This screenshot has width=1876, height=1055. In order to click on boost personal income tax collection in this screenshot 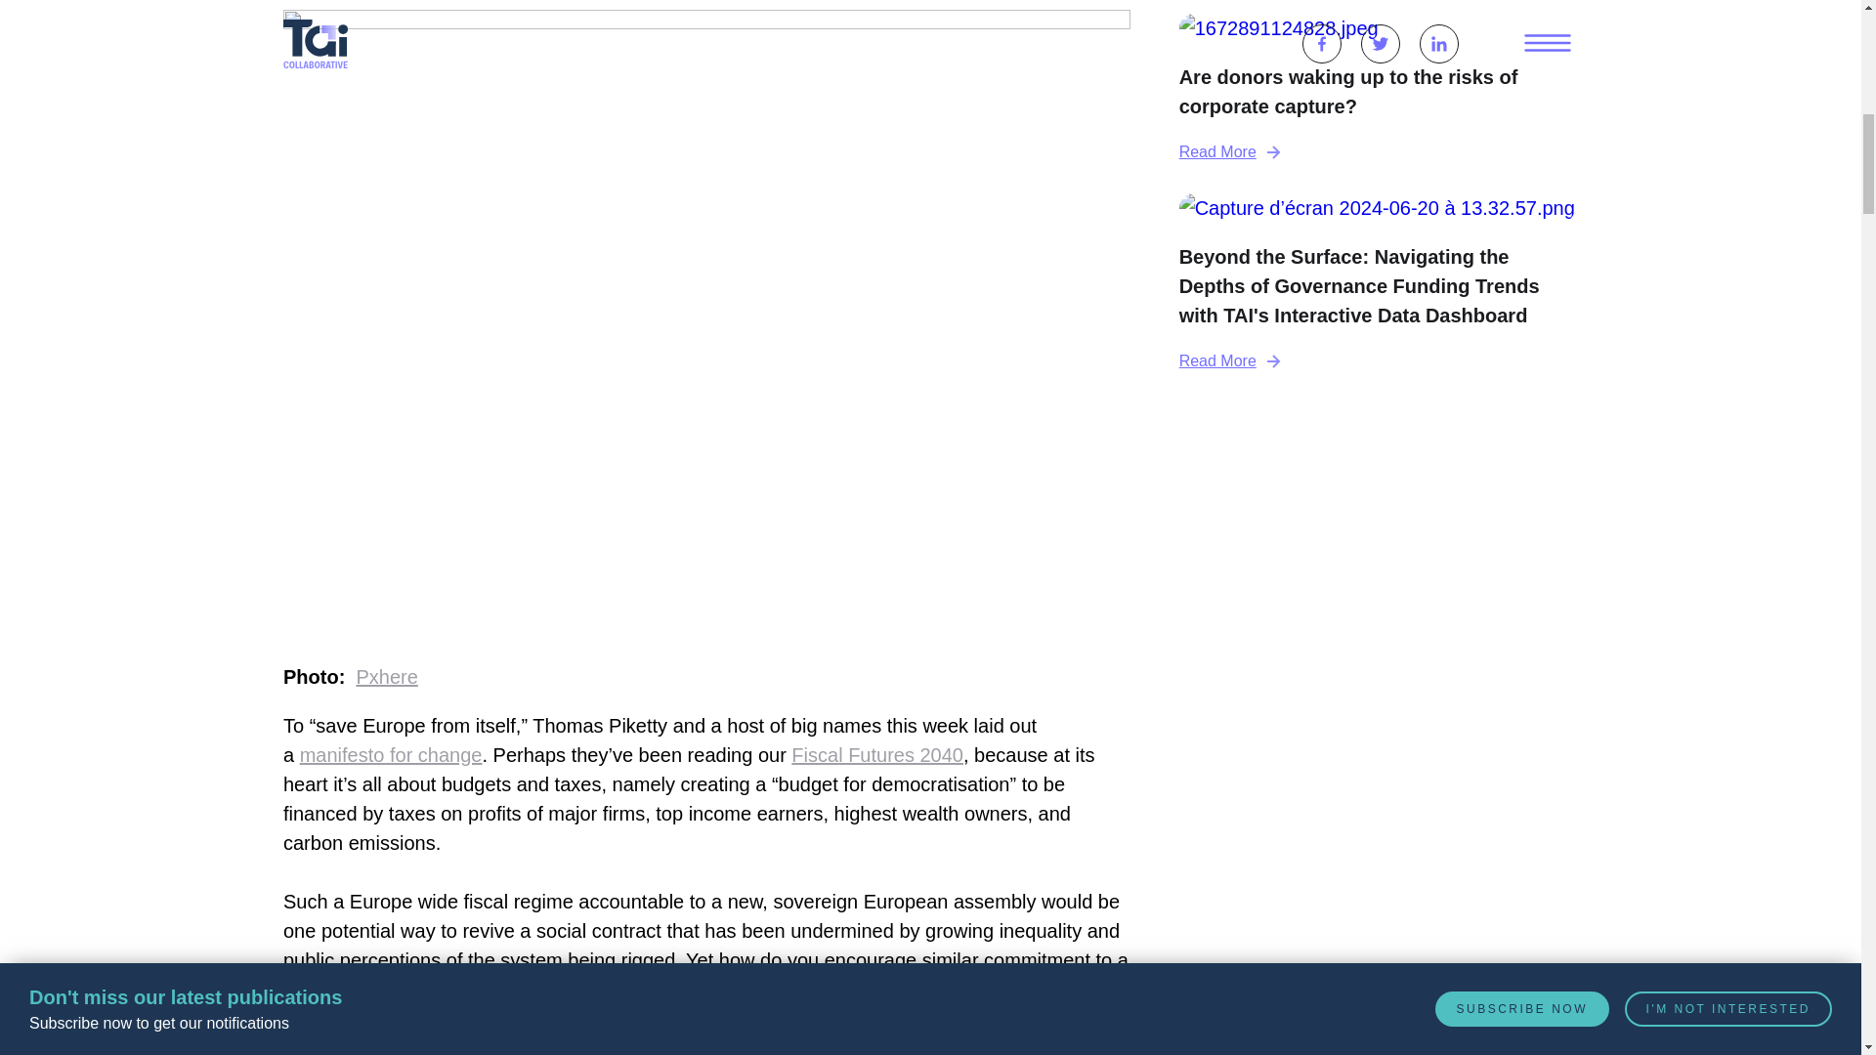, I will do `click(700, 1004)`.